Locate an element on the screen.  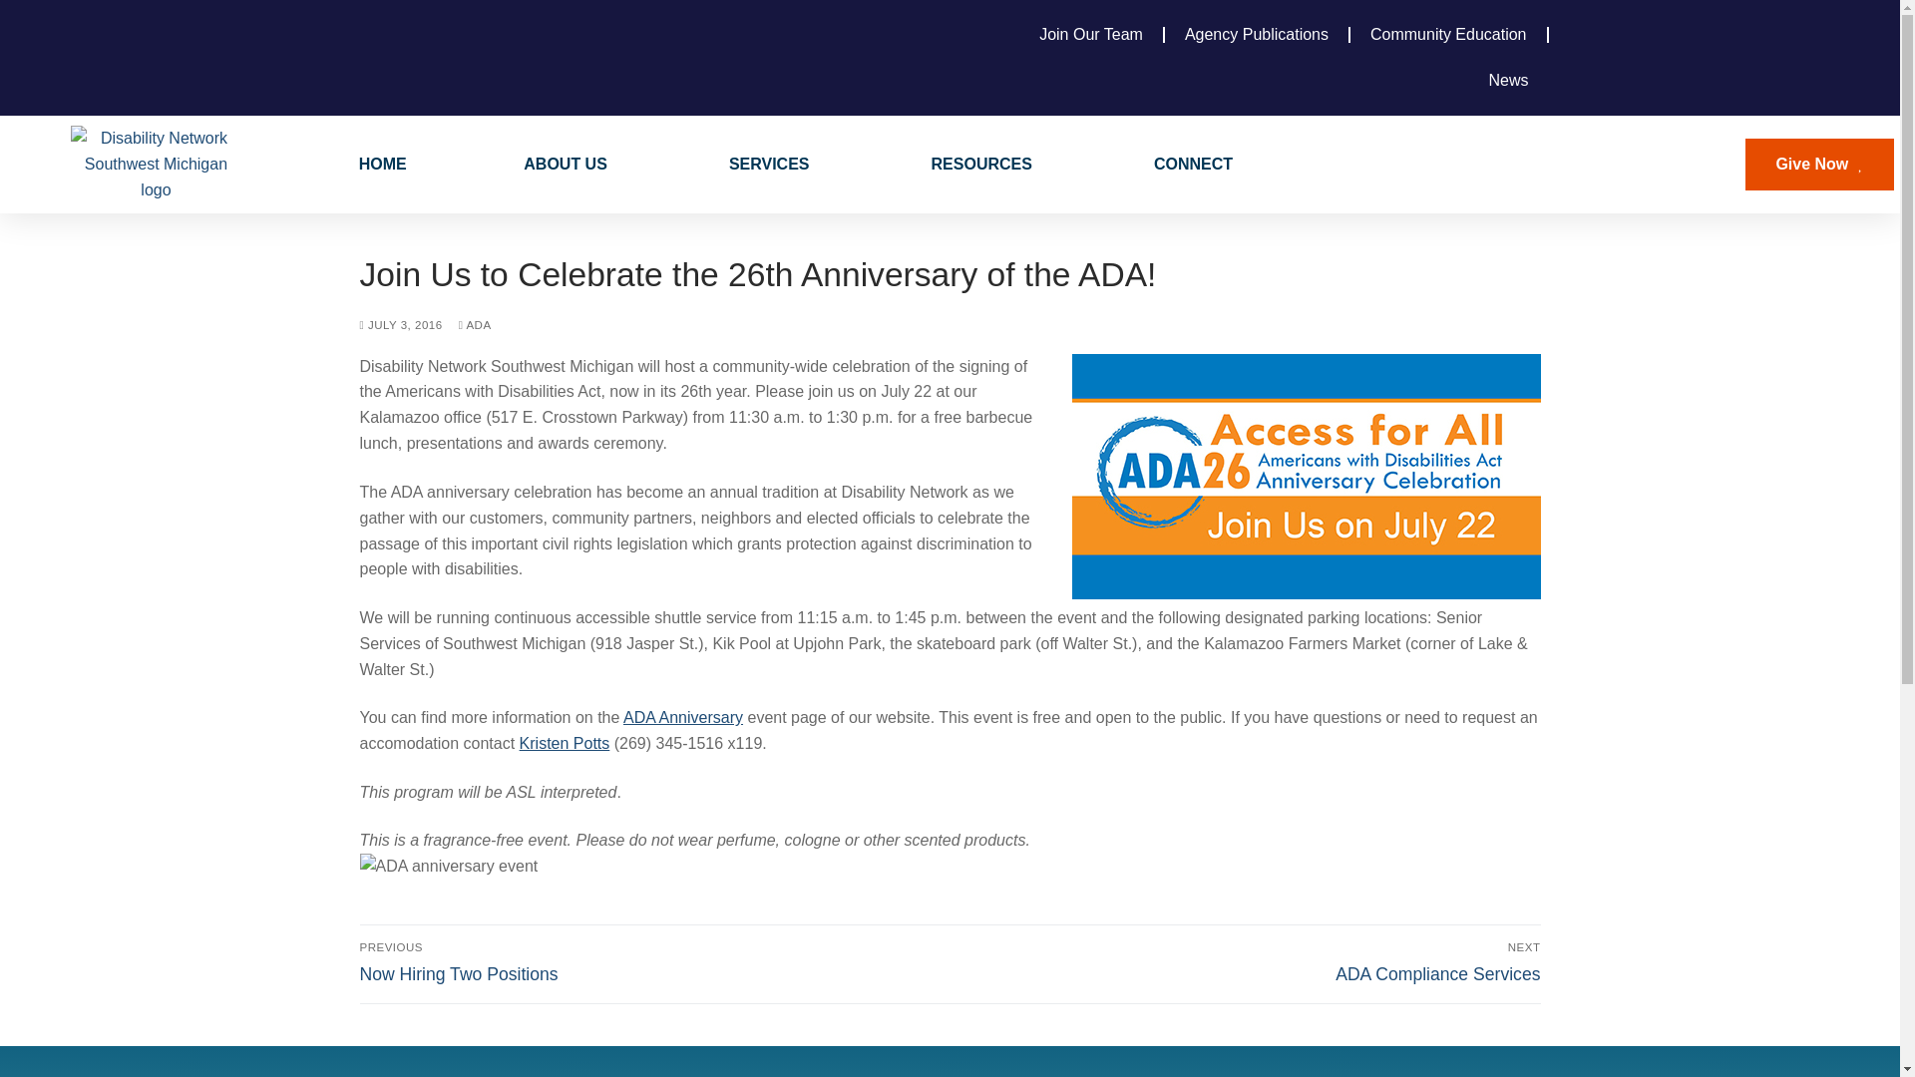
HOME is located at coordinates (770, 164).